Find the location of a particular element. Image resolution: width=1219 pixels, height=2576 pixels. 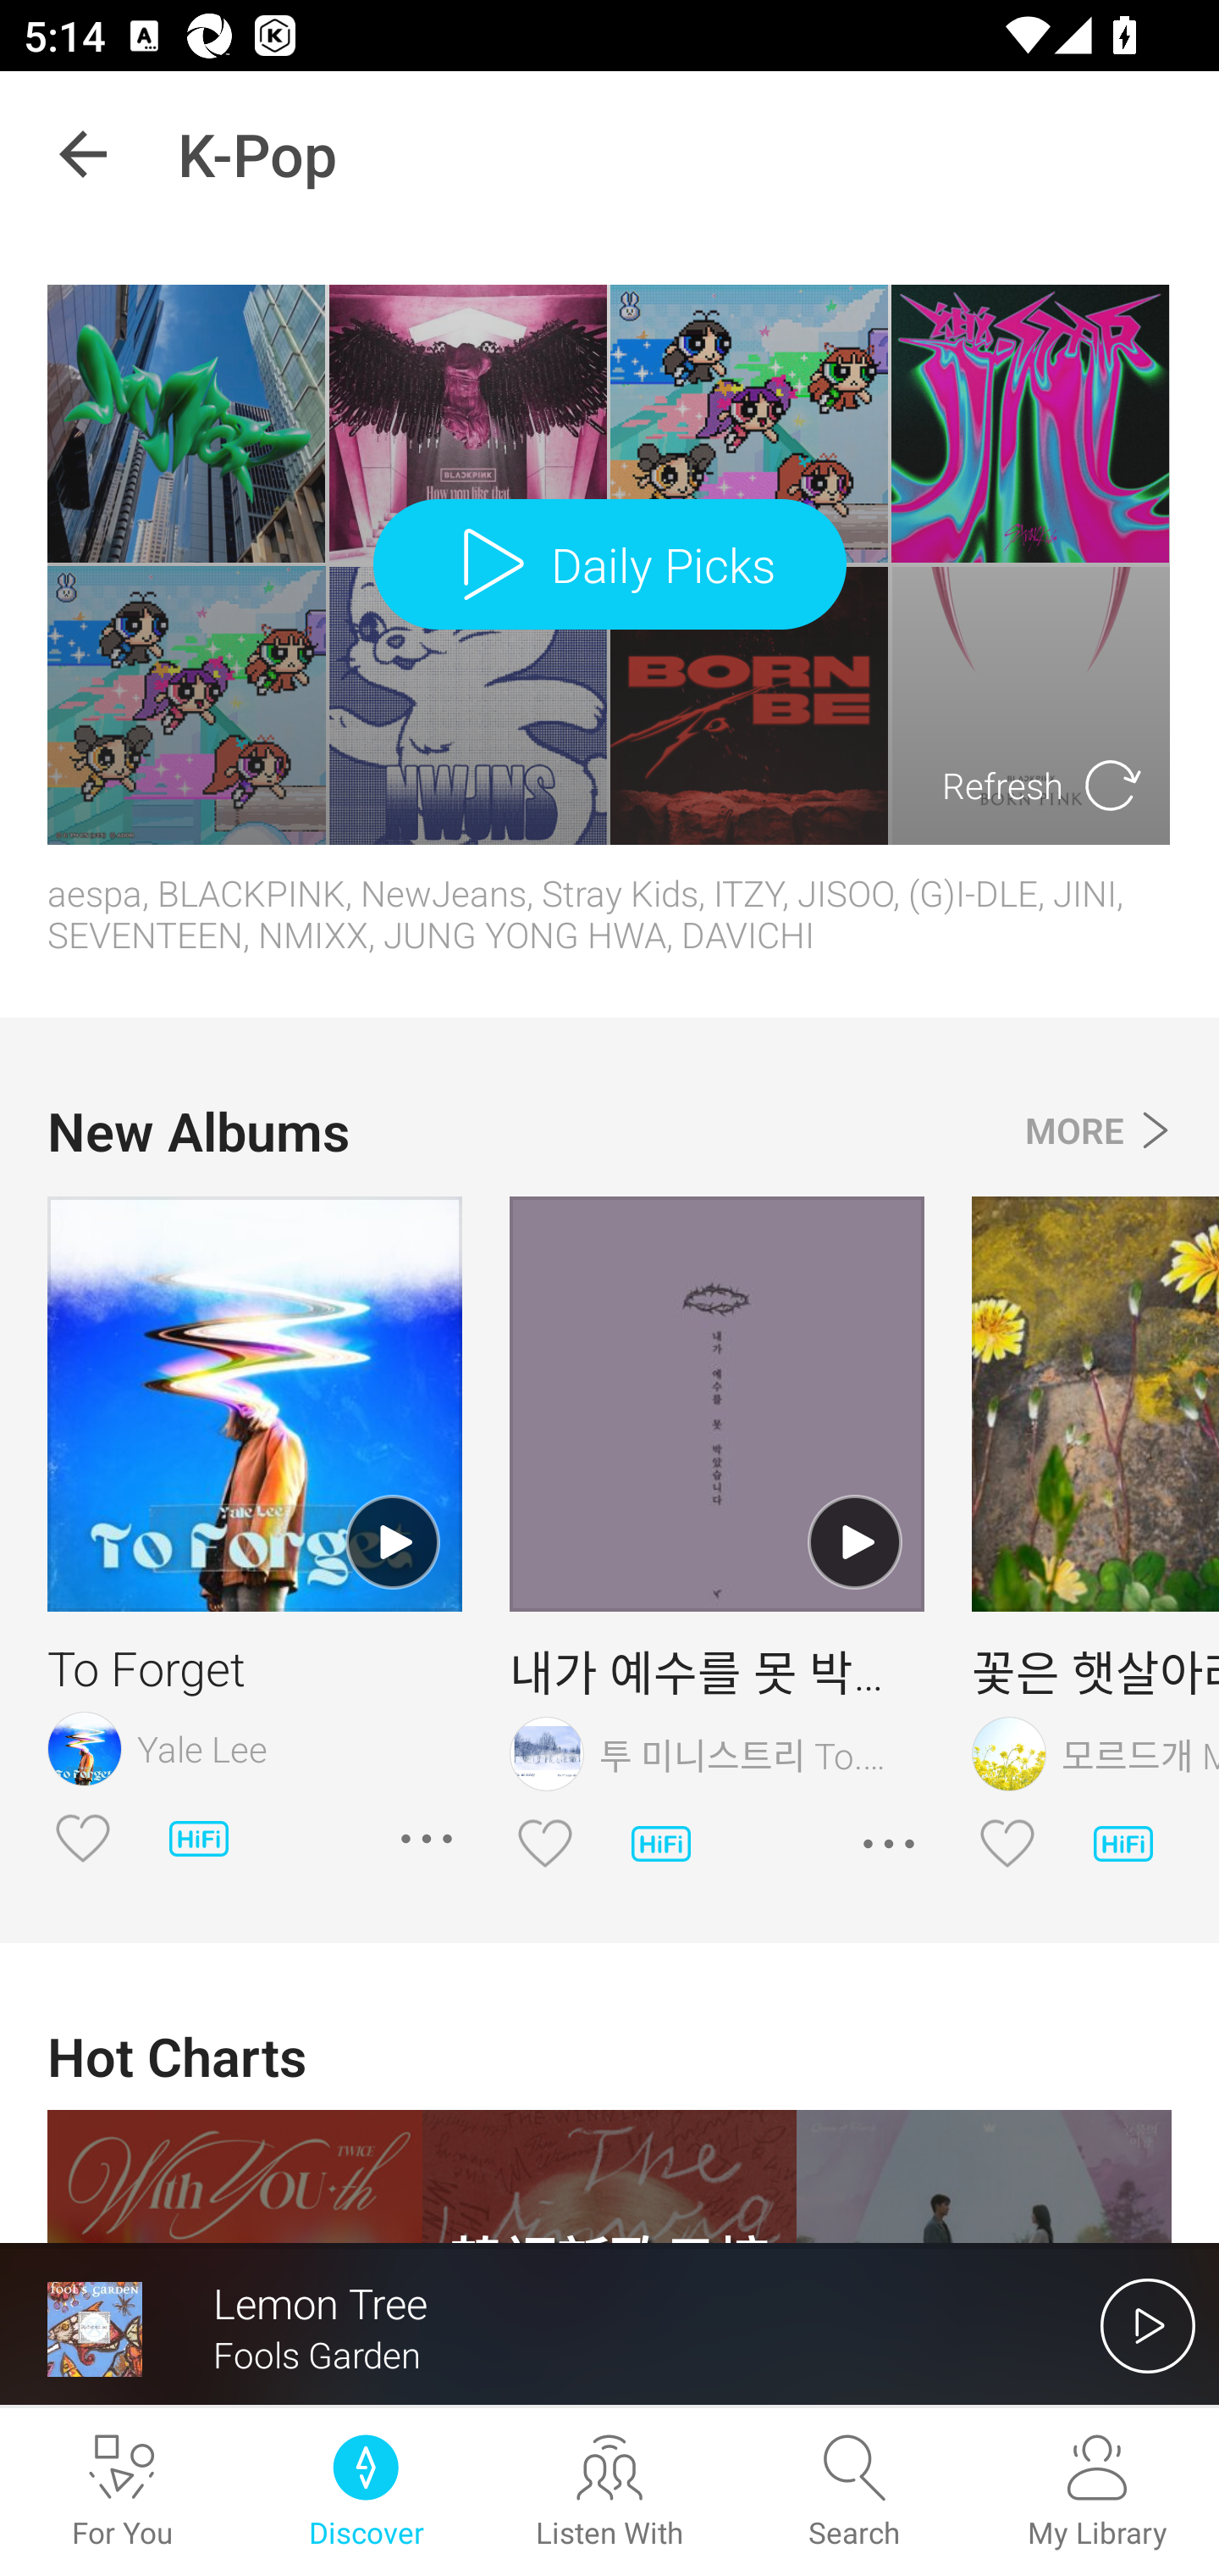

Daily Picks is located at coordinates (609, 563).